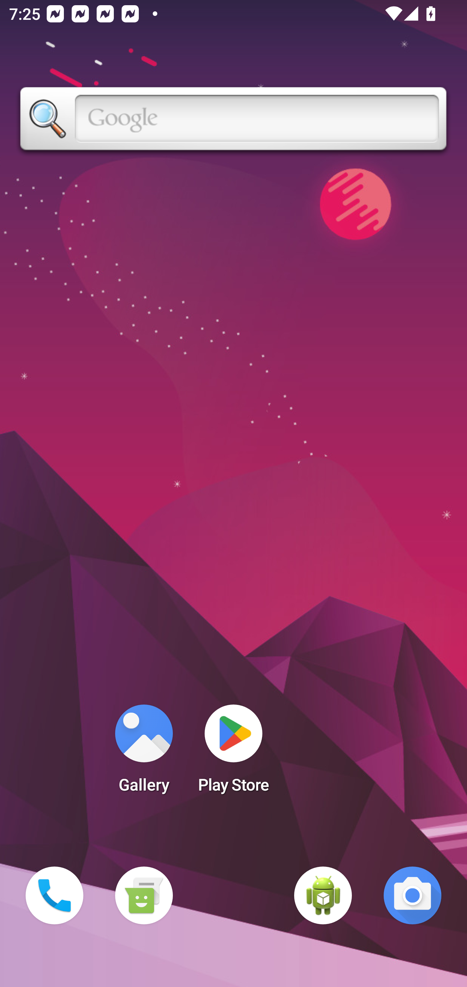  Describe the element at coordinates (323, 895) in the screenshot. I see `WebView Browser Tester` at that location.